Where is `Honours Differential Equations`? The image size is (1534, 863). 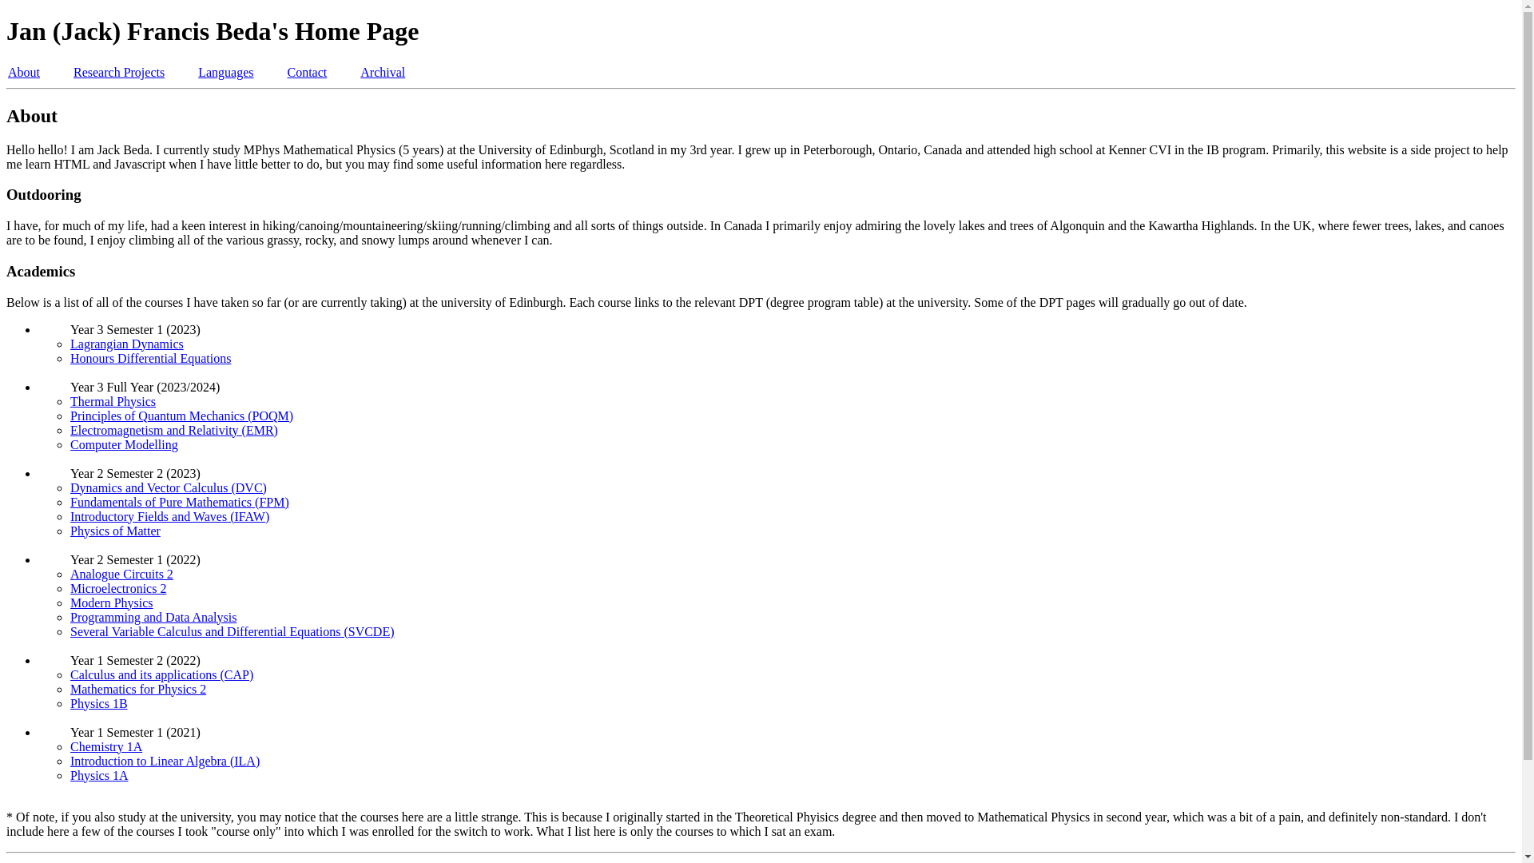
Honours Differential Equations is located at coordinates (150, 358).